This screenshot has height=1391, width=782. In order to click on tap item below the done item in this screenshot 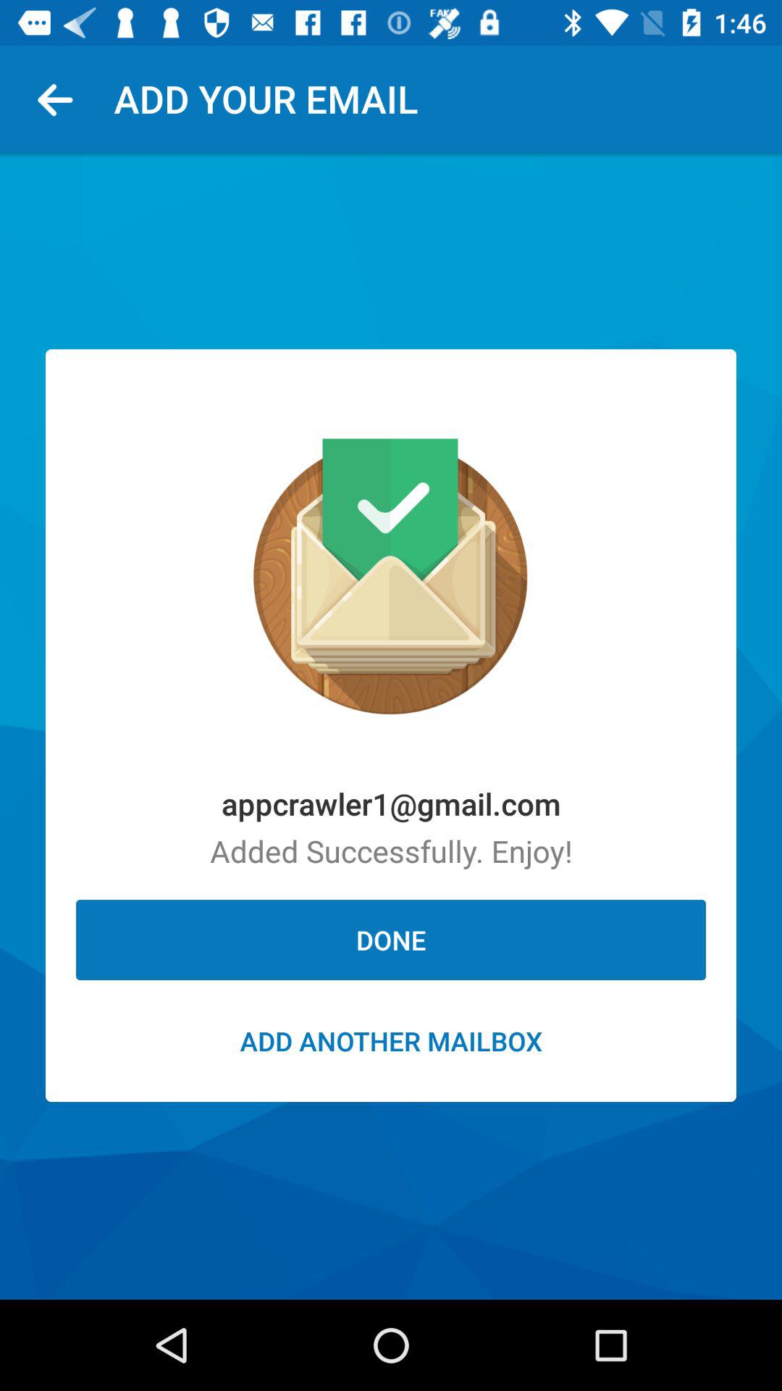, I will do `click(391, 1040)`.